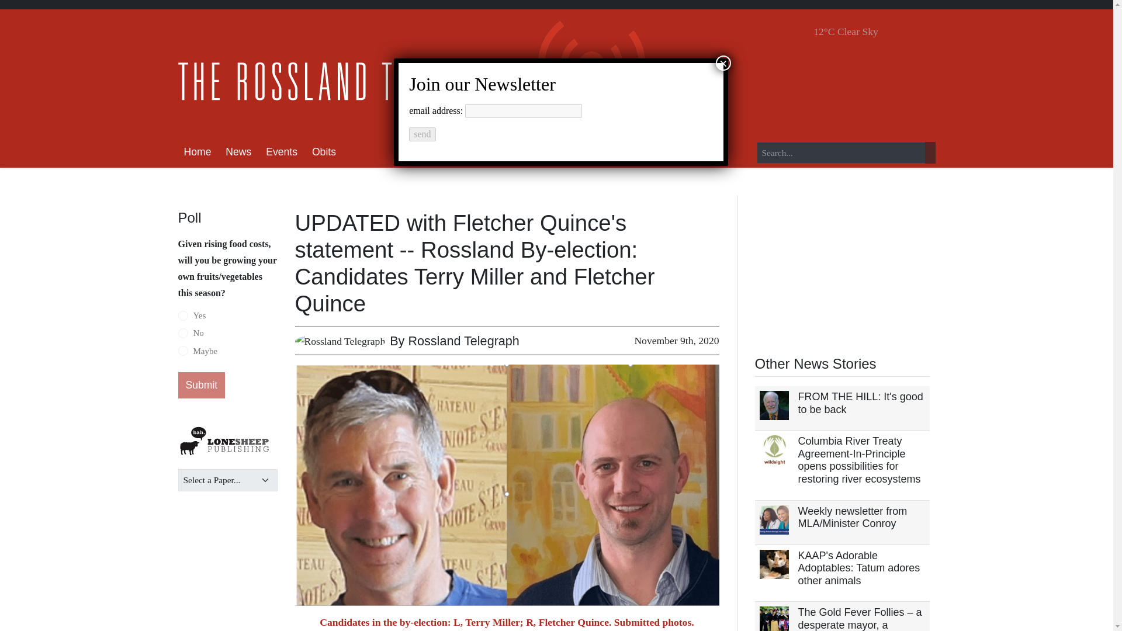  What do you see at coordinates (860, 403) in the screenshot?
I see `FROM THE HILL: It's good to be back` at bounding box center [860, 403].